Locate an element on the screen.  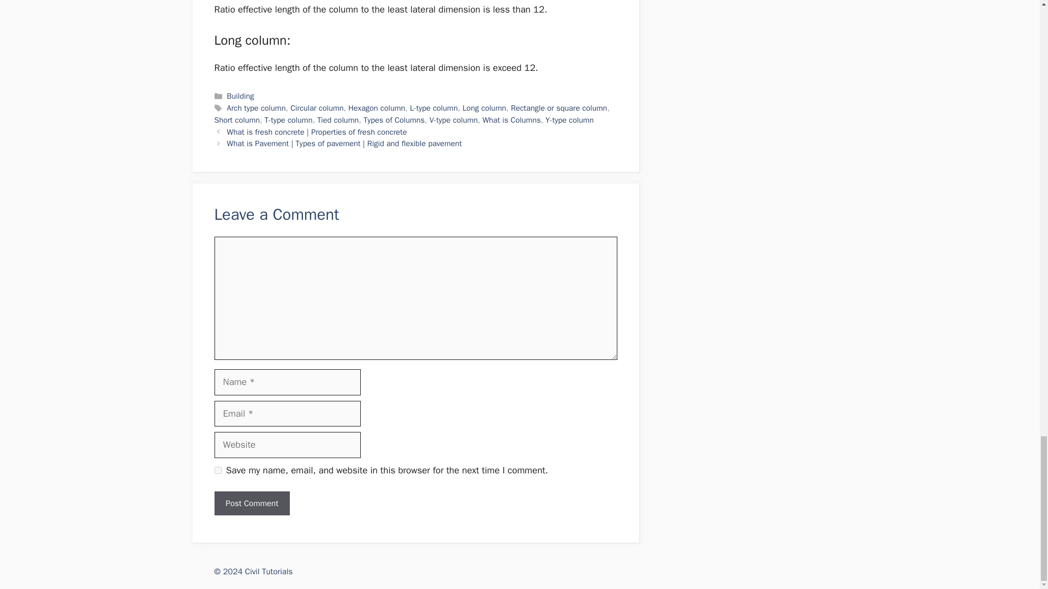
yes is located at coordinates (217, 470).